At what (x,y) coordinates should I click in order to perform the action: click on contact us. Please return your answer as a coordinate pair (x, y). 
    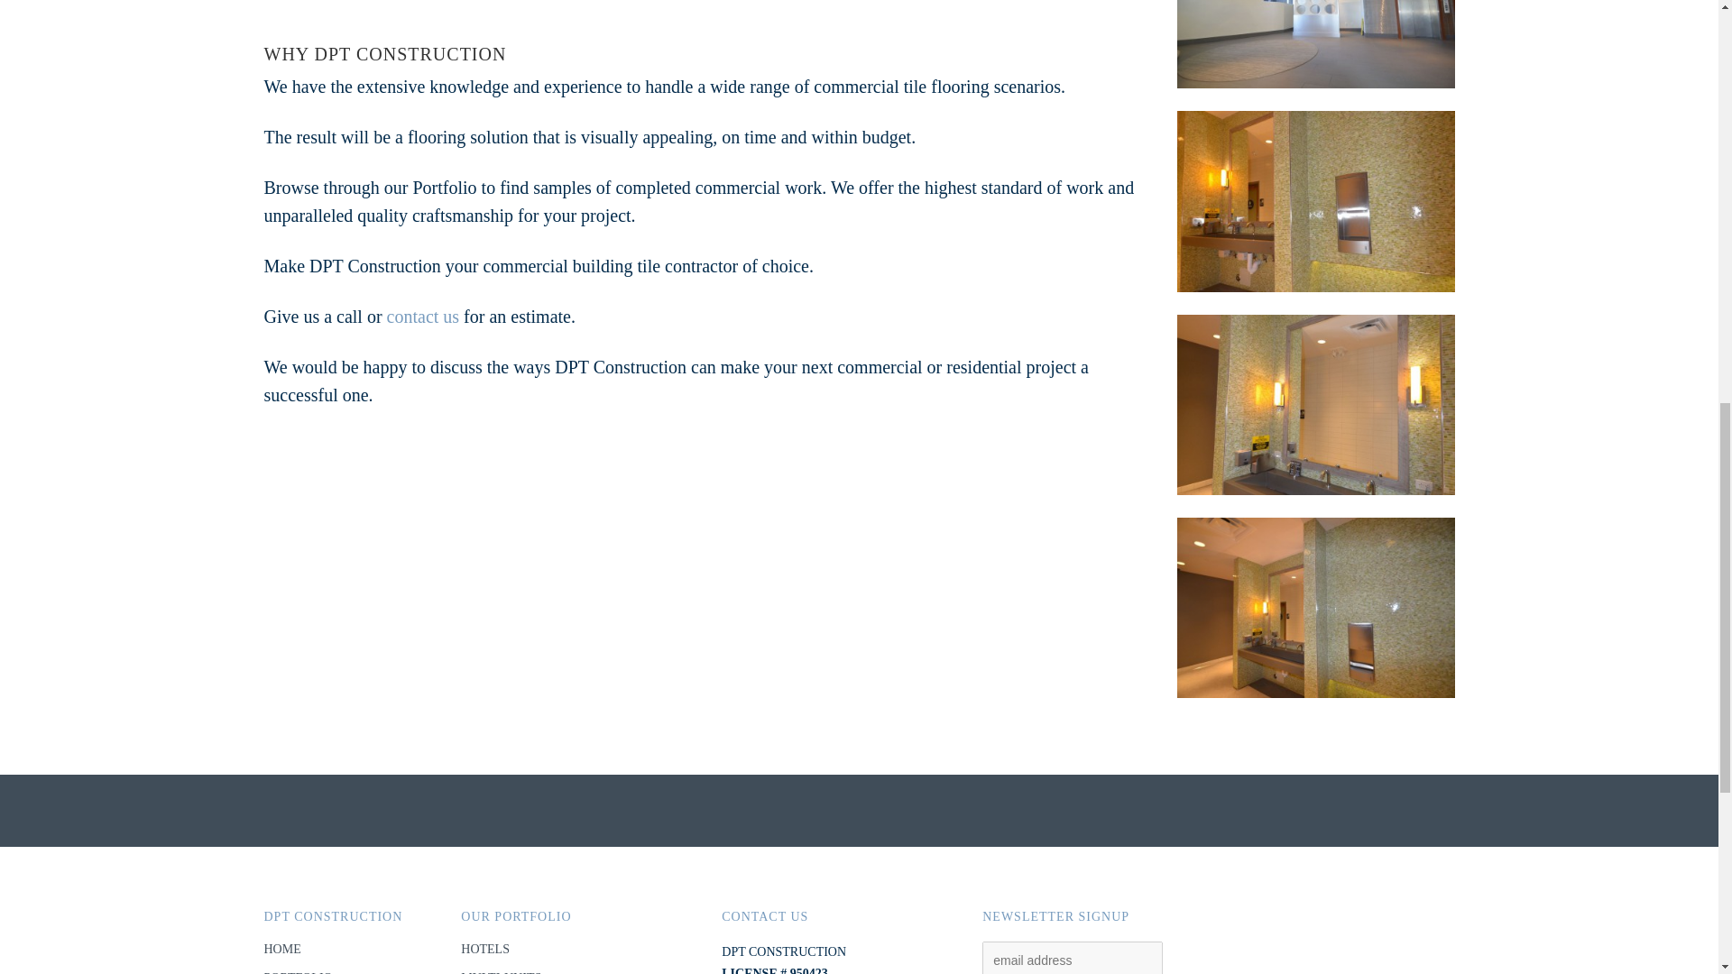
    Looking at the image, I should click on (423, 316).